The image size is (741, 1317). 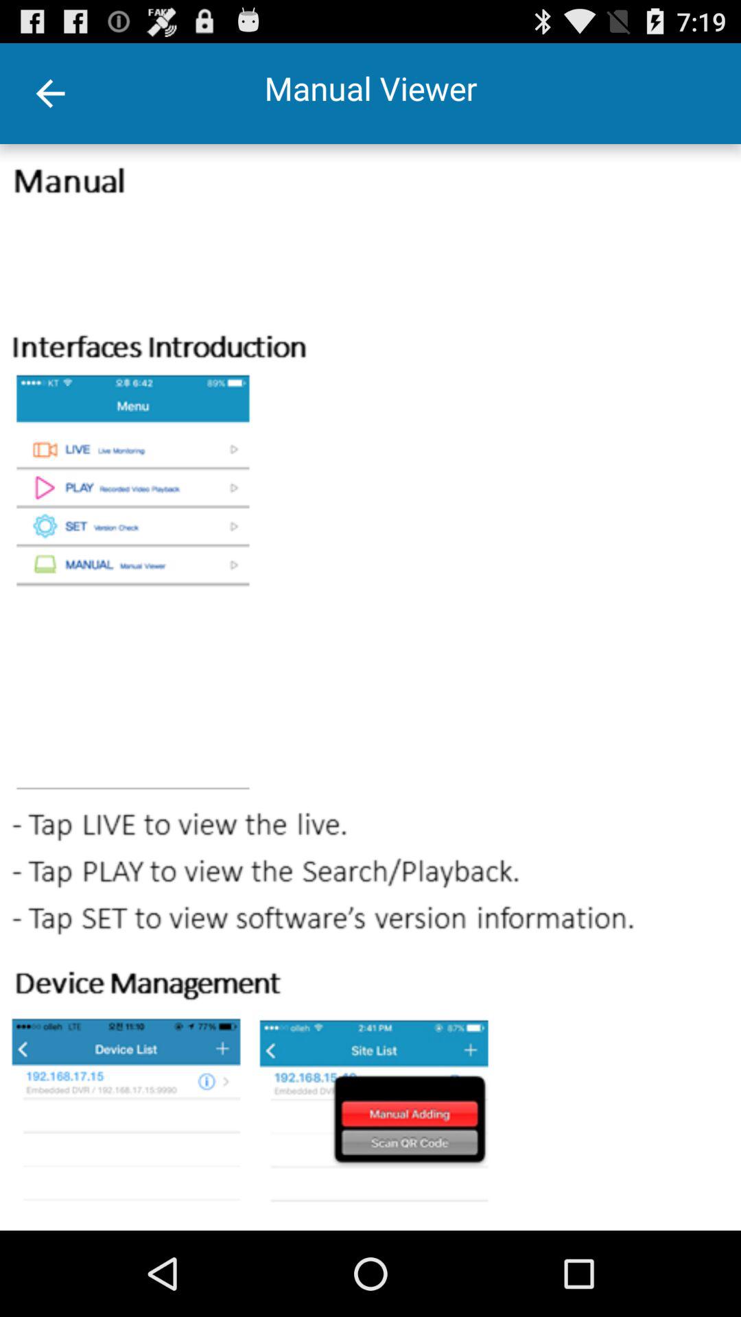 What do you see at coordinates (370, 687) in the screenshot?
I see `advertisement` at bounding box center [370, 687].